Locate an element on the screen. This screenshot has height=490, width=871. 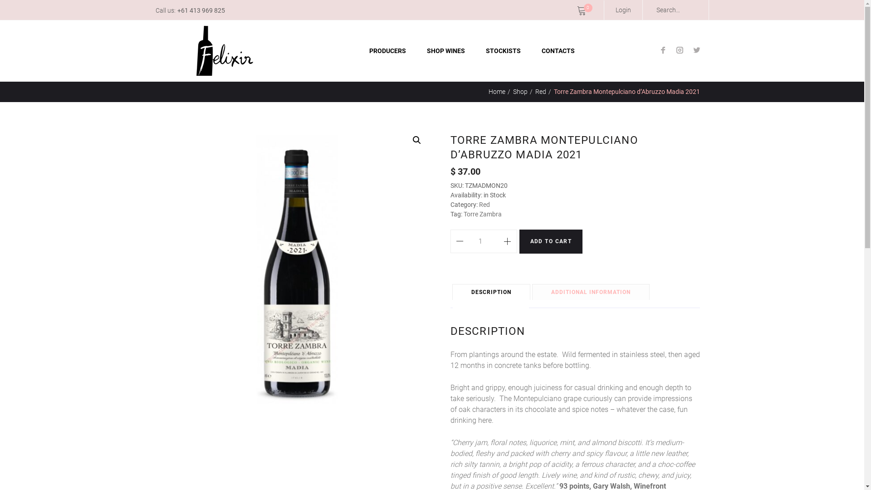
Torrezambra-Madia-2021-WEB is located at coordinates (298, 272).